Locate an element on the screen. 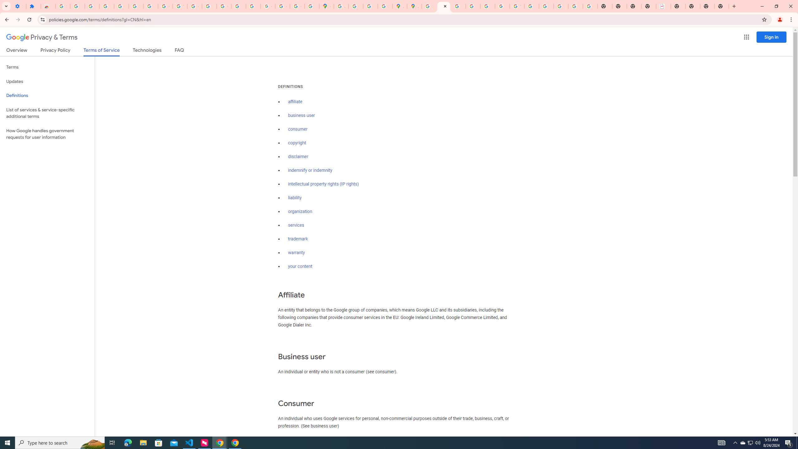  indemnify or indemnity is located at coordinates (310, 170).